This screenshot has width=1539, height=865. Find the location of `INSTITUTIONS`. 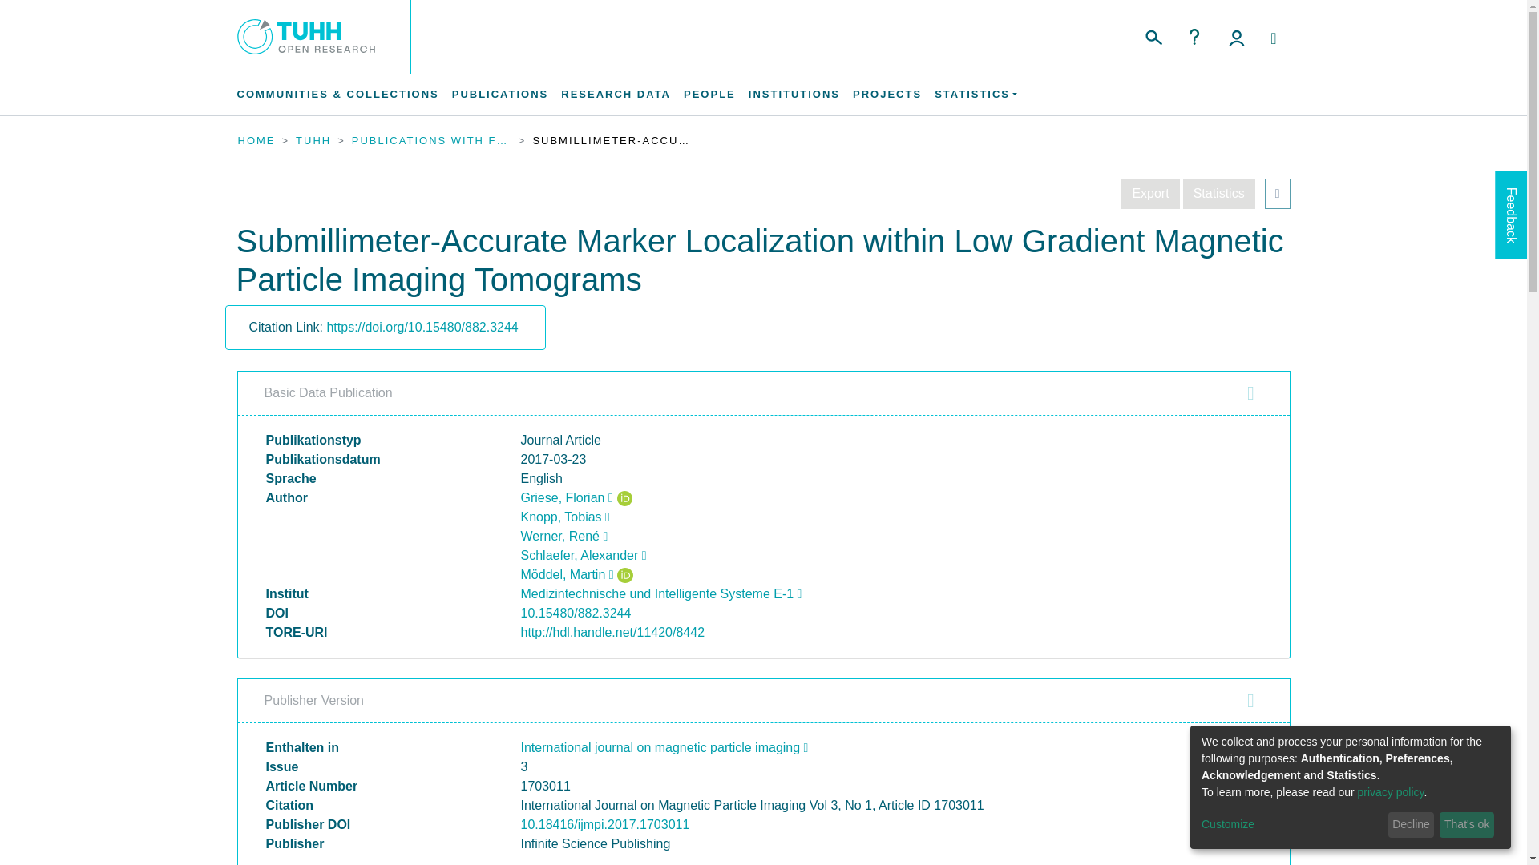

INSTITUTIONS is located at coordinates (794, 94).